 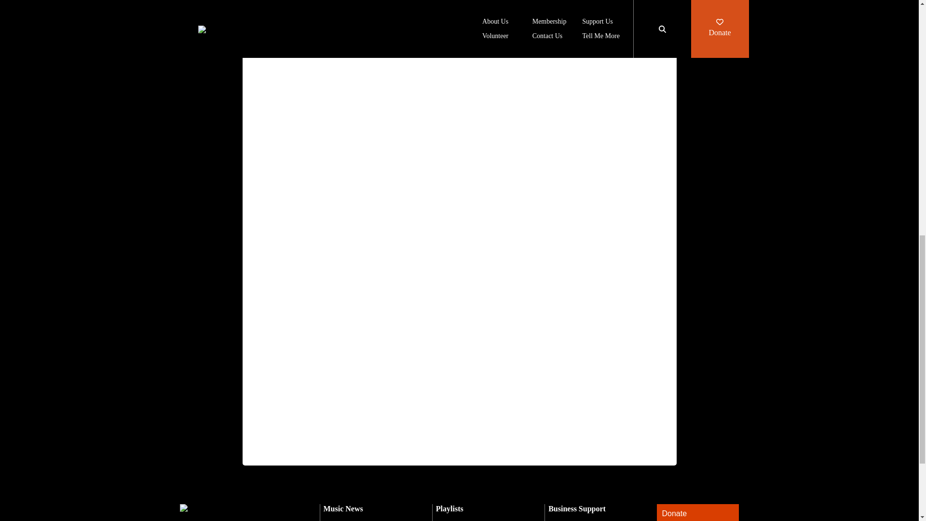 What do you see at coordinates (457, 520) in the screenshot?
I see `Membership` at bounding box center [457, 520].